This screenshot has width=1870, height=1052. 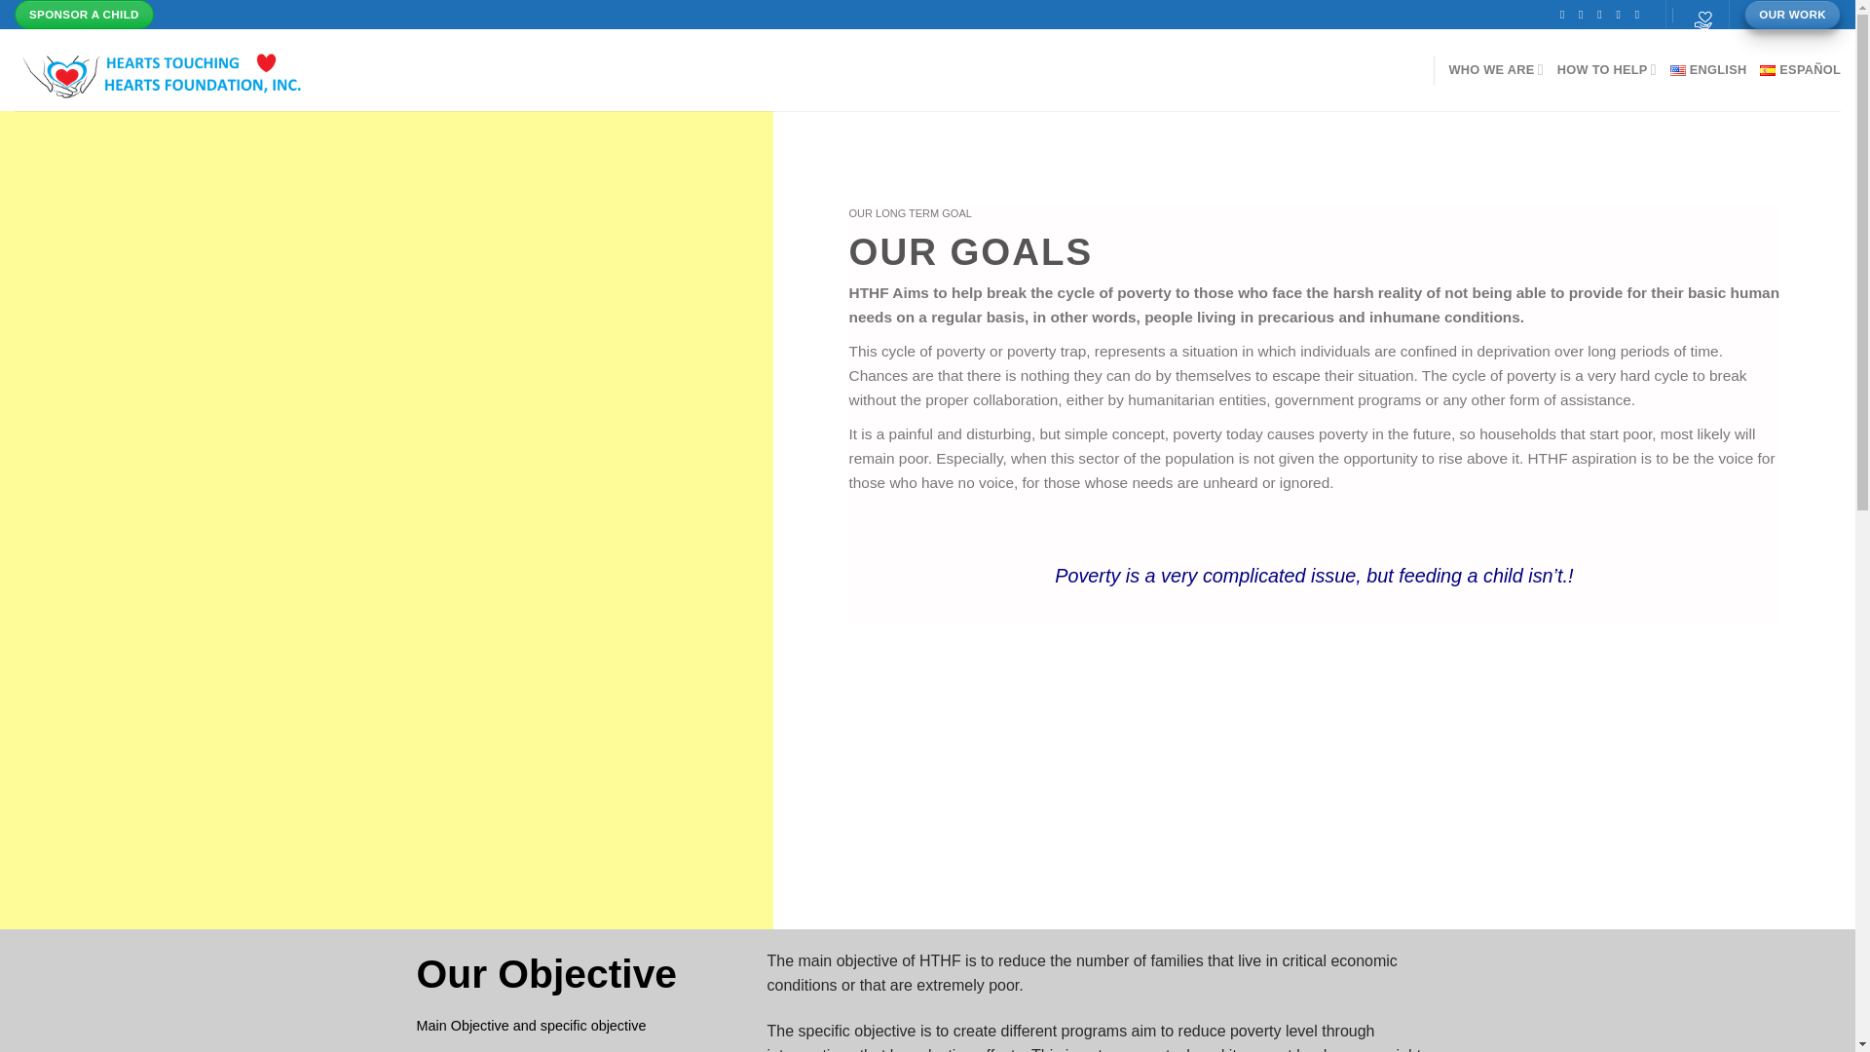 What do you see at coordinates (84, 15) in the screenshot?
I see `SPONSOR A CHILD` at bounding box center [84, 15].